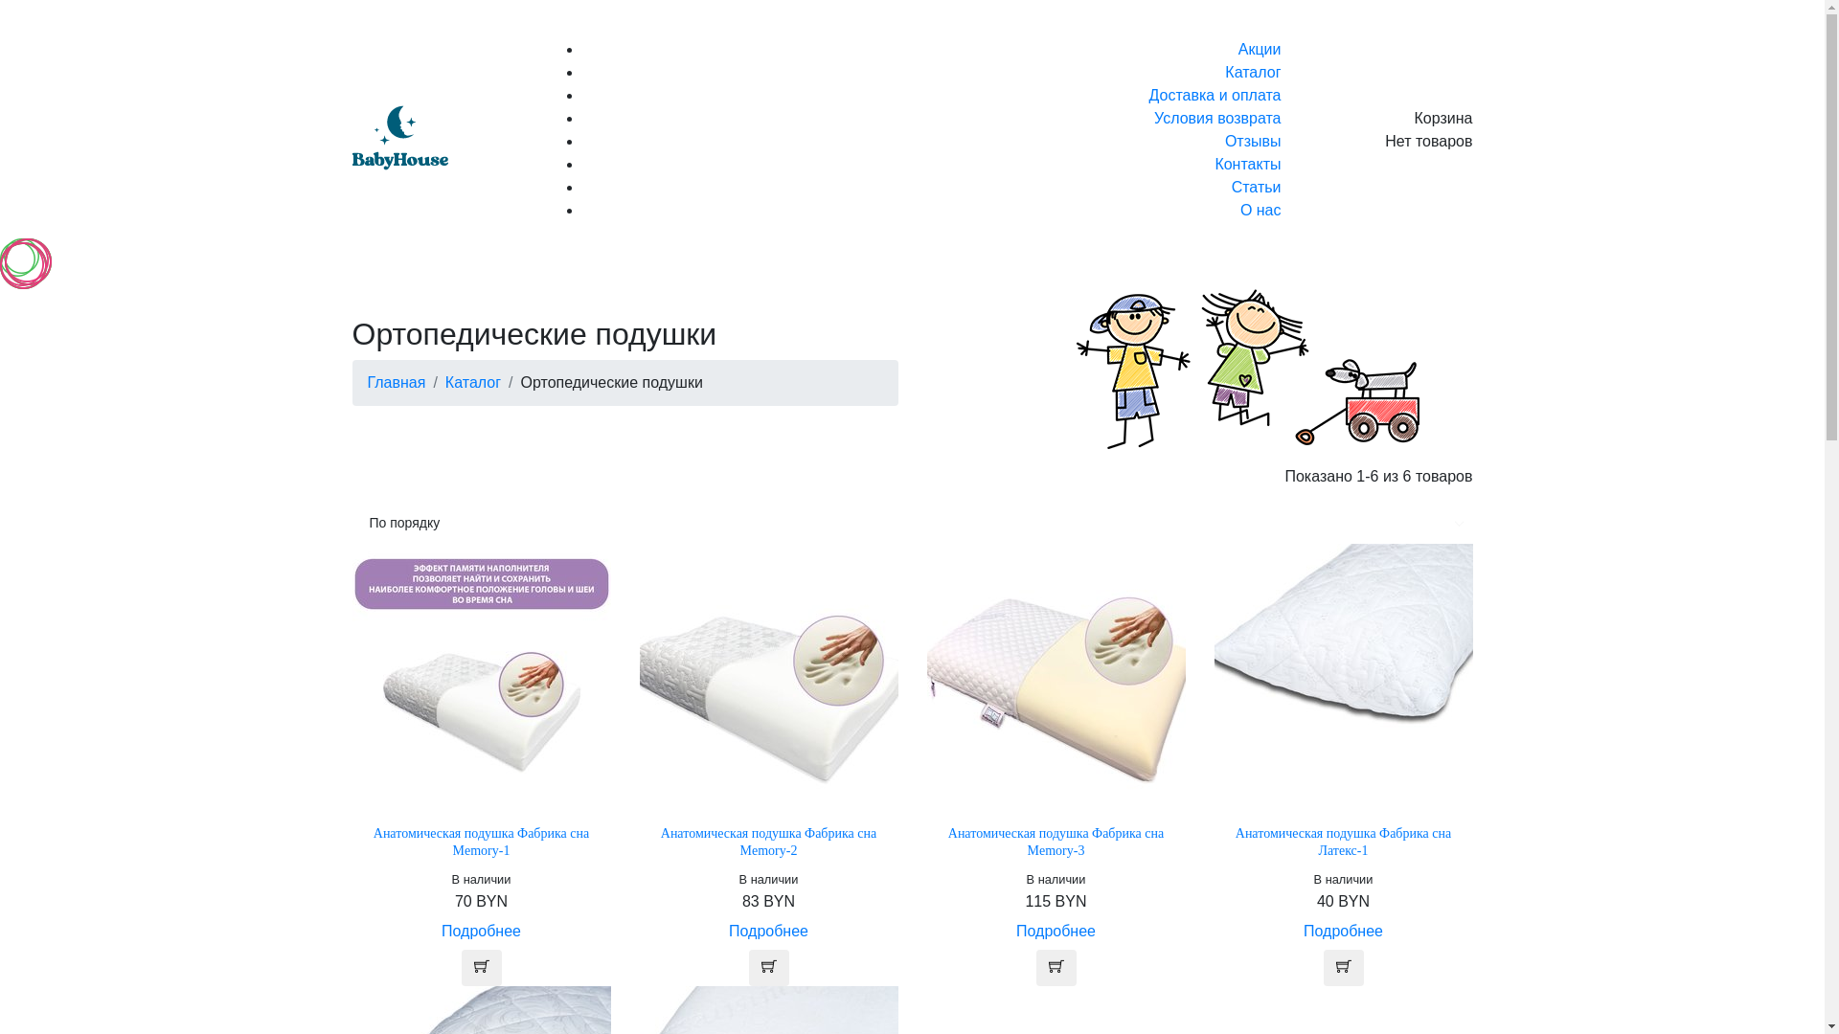 This screenshot has width=1839, height=1034. I want to click on +375(33)322-23-13, so click(1395, 19).